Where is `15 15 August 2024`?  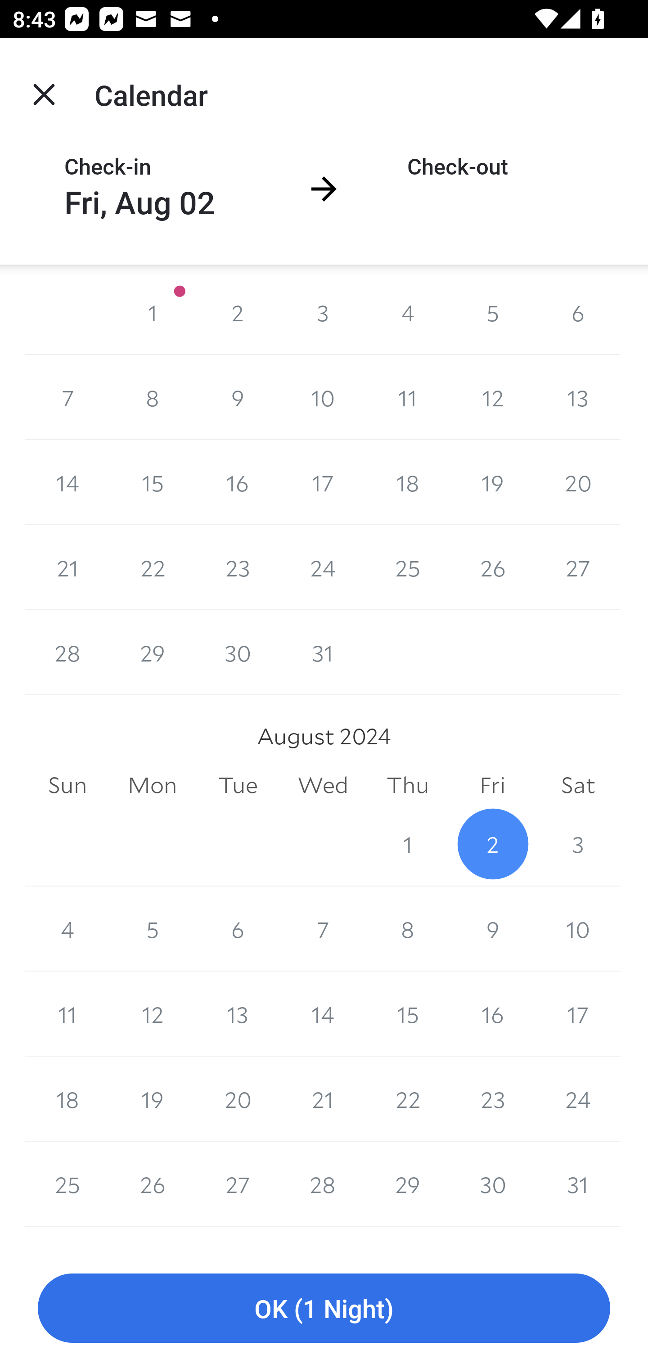 15 15 August 2024 is located at coordinates (408, 1013).